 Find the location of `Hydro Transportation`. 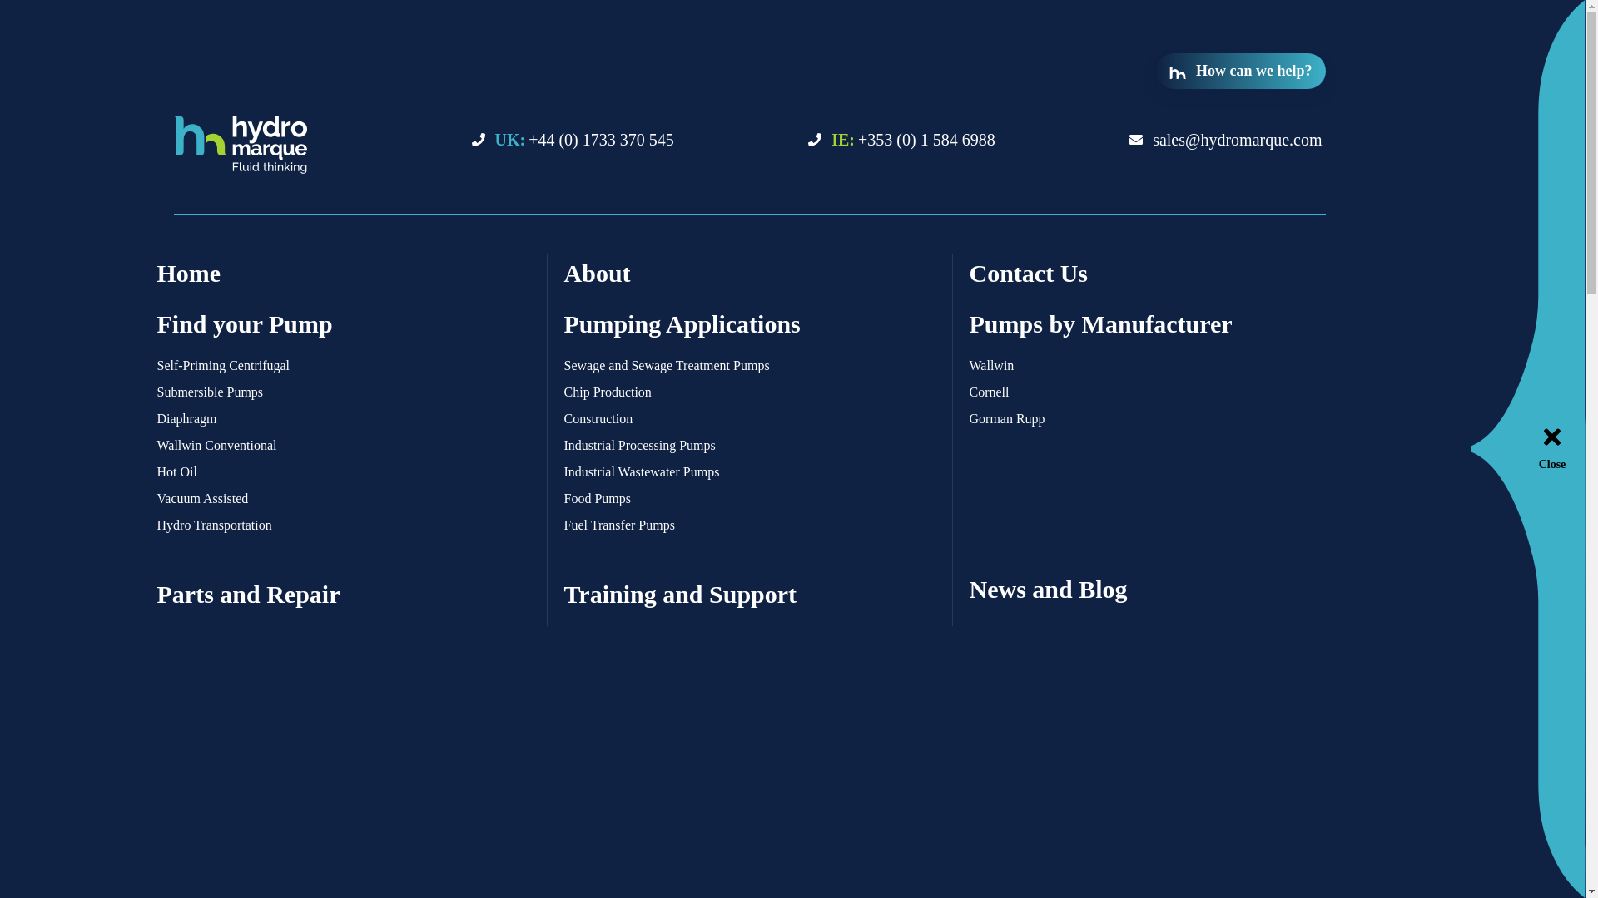

Hydro Transportation is located at coordinates (343, 525).